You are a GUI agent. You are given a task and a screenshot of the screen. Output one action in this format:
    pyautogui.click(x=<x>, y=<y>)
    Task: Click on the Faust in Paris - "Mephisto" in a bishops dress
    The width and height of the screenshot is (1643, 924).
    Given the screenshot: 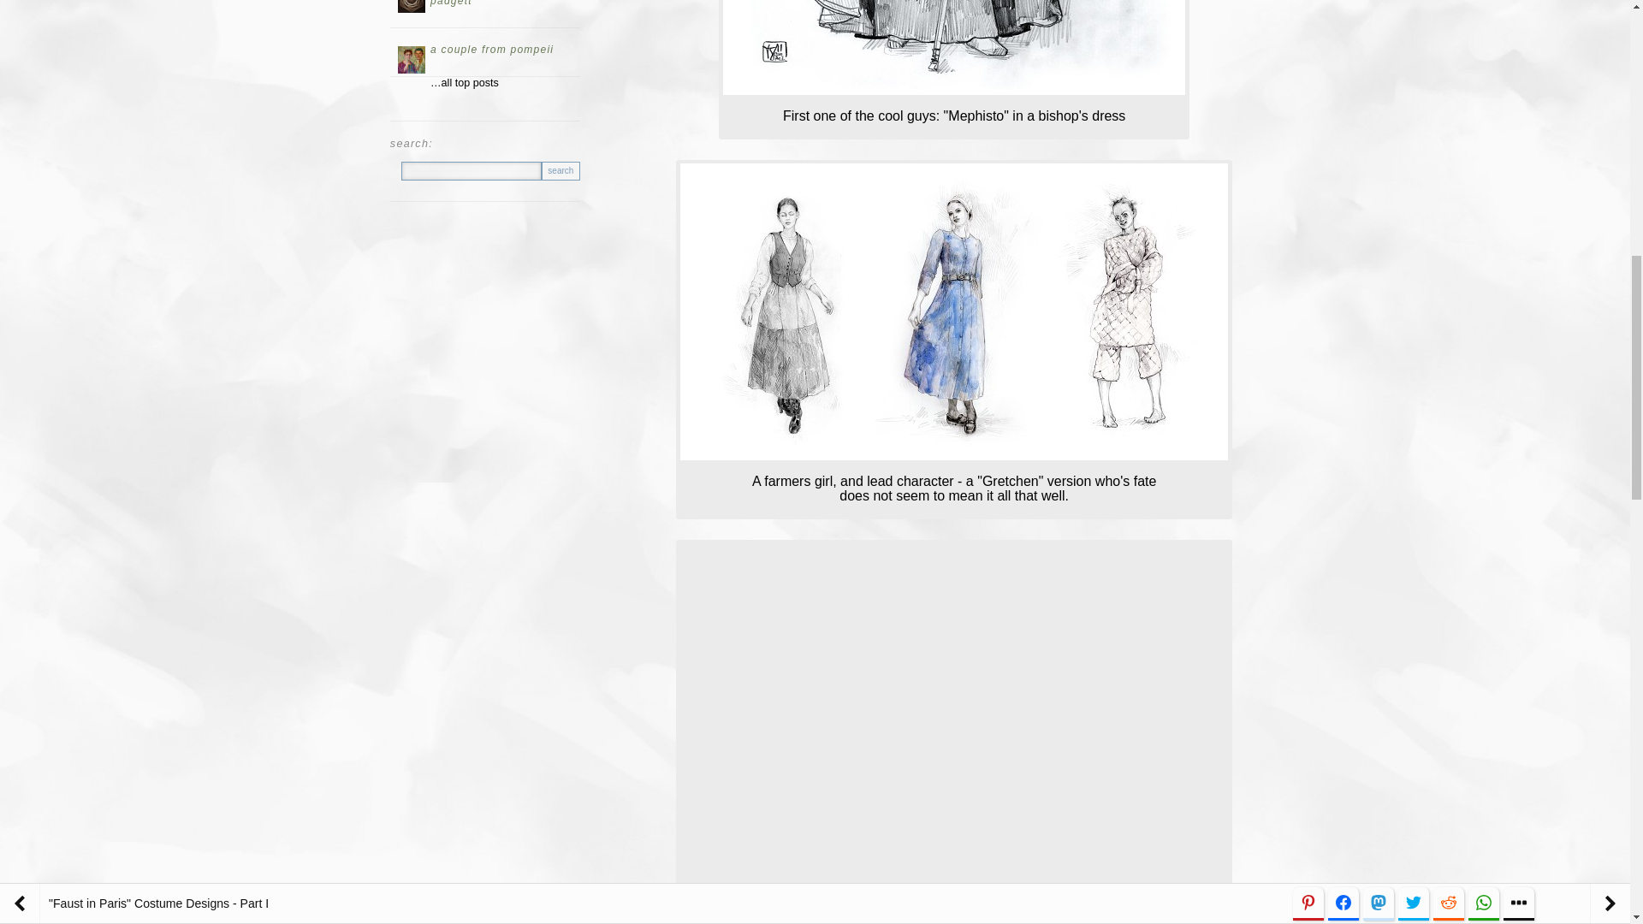 What is the action you would take?
    pyautogui.click(x=953, y=48)
    